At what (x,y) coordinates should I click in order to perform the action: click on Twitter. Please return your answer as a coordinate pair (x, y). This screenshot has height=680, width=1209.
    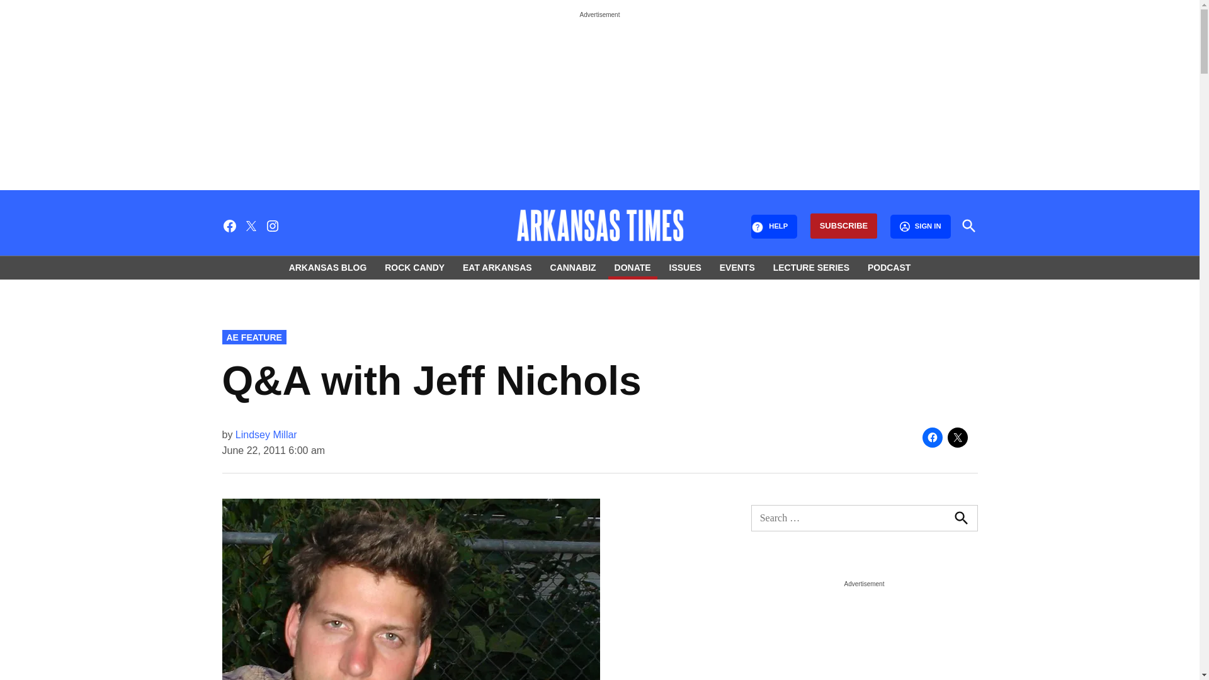
    Looking at the image, I should click on (251, 225).